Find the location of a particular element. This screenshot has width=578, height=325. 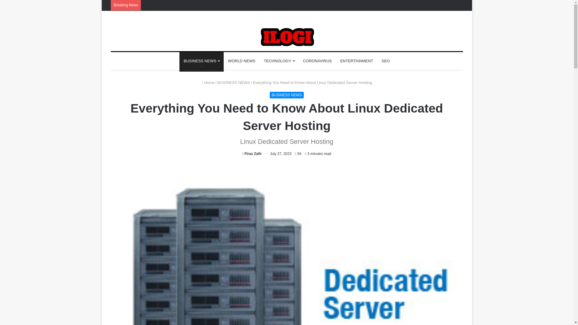

Firaz Zafir is located at coordinates (252, 154).